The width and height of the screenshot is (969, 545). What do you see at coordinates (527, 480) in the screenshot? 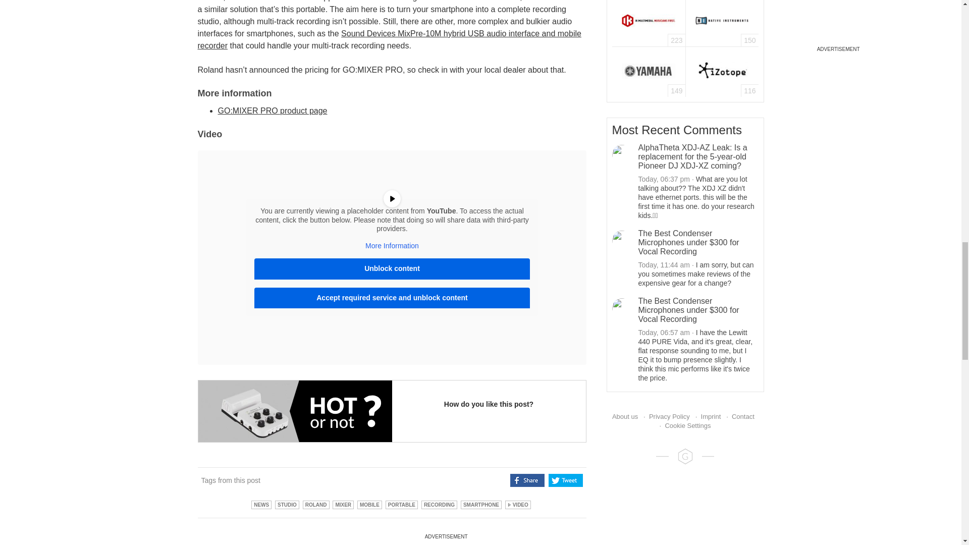
I see `Share on Facebook` at bounding box center [527, 480].